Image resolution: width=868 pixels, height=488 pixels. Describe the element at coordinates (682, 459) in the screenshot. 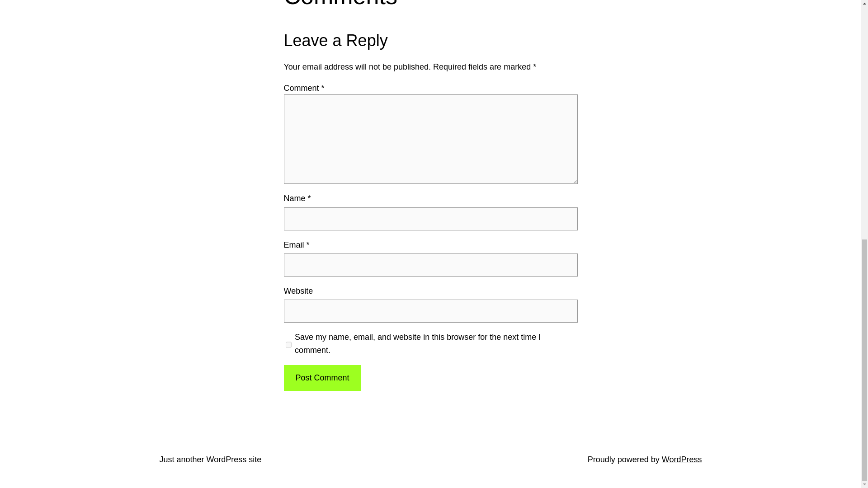

I see `WordPress` at that location.